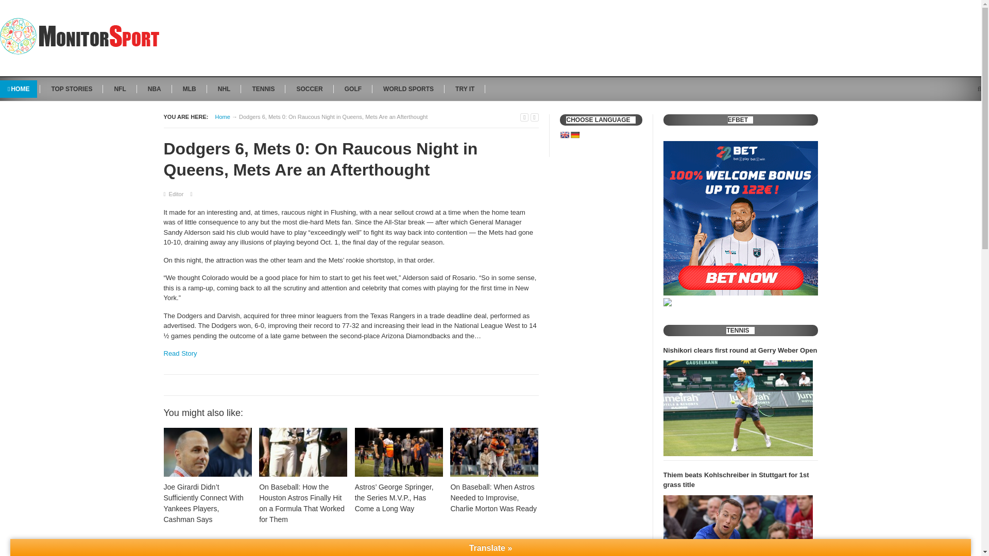 The image size is (989, 556). Describe the element at coordinates (524, 117) in the screenshot. I see `Previous Post` at that location.